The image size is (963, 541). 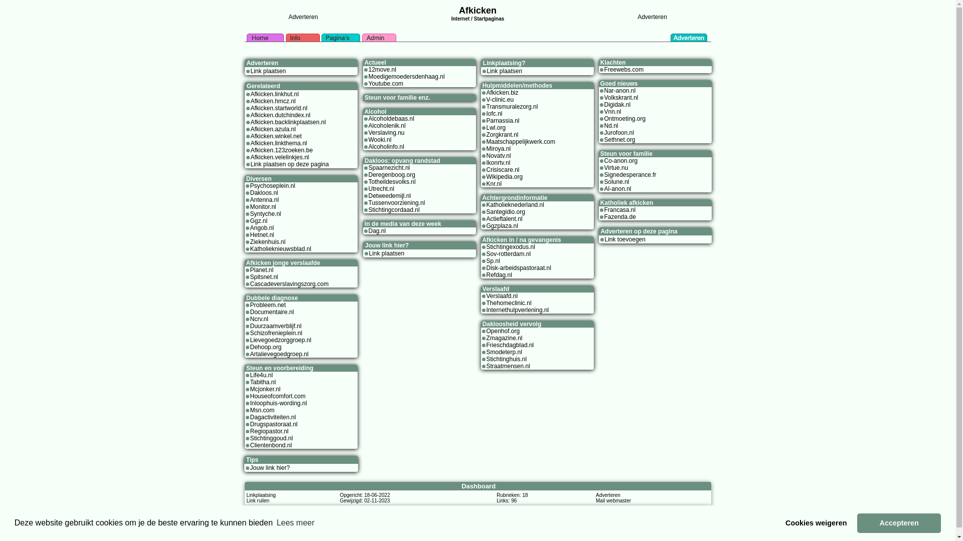 I want to click on 12move.nl, so click(x=382, y=70).